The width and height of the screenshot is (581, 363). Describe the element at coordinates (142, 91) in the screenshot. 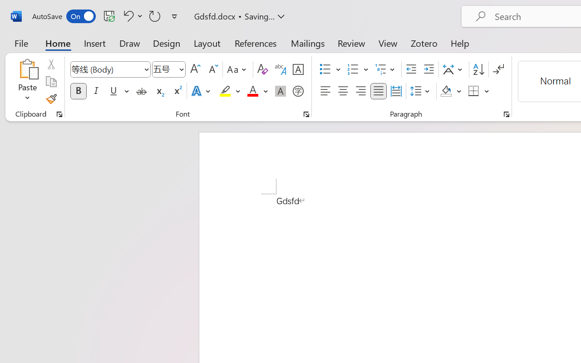

I see `Strikethrough` at that location.